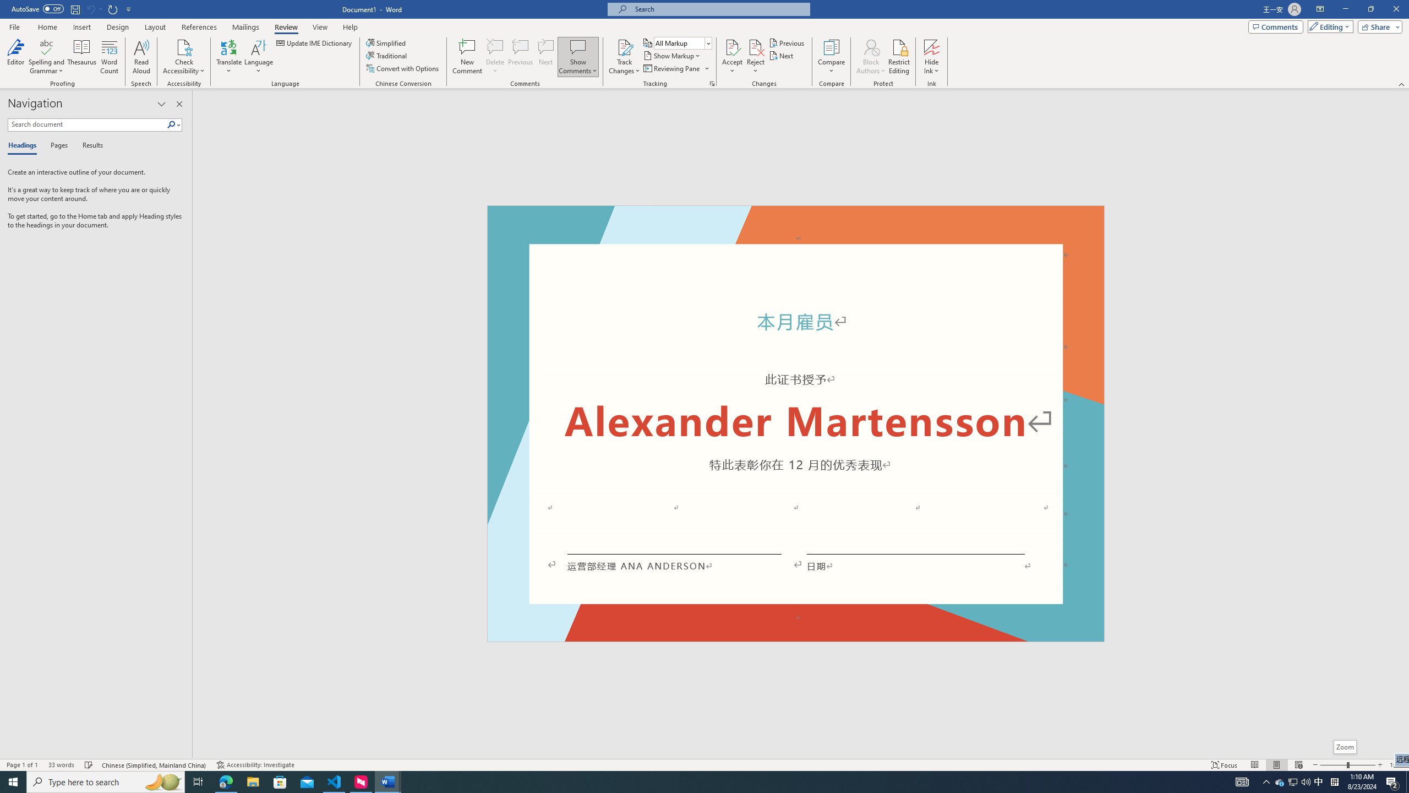  What do you see at coordinates (94, 9) in the screenshot?
I see `Can't Undo` at bounding box center [94, 9].